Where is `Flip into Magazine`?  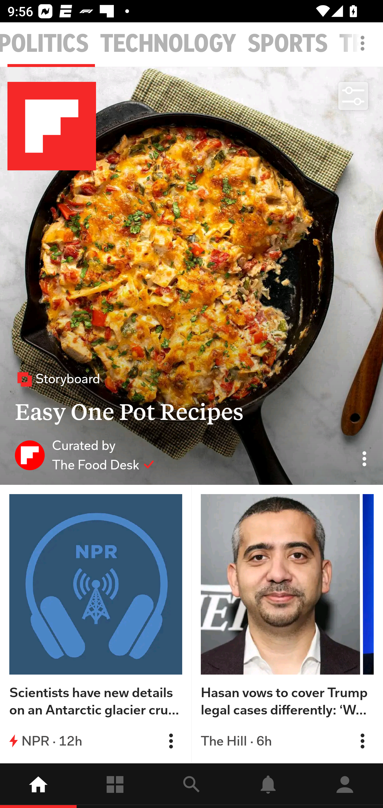 Flip into Magazine is located at coordinates (362, 741).